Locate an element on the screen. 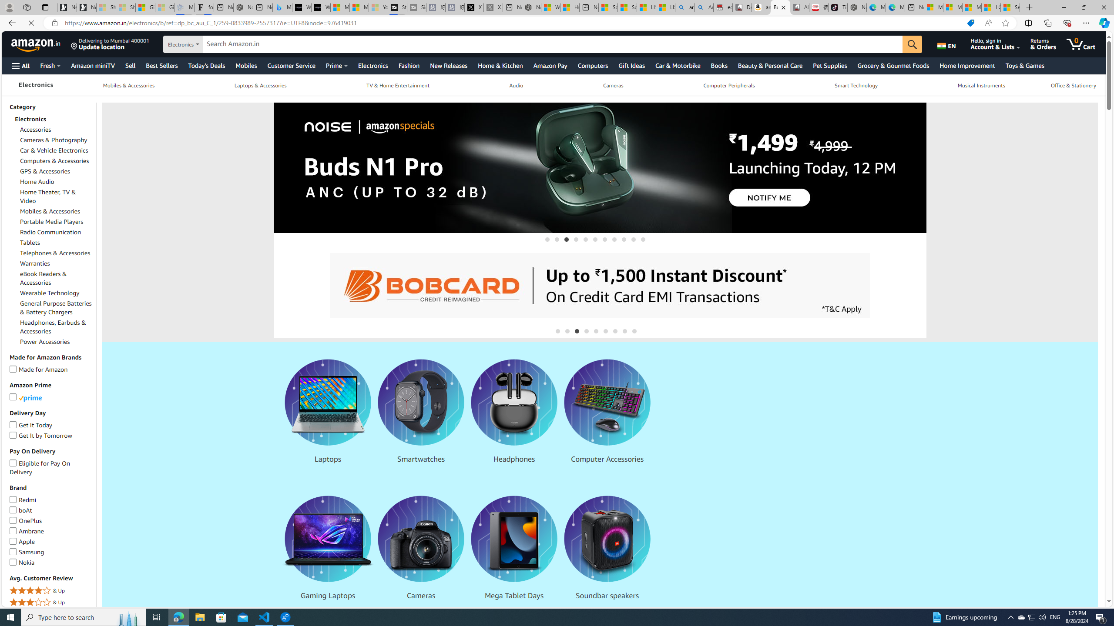  What's the best AI voice generator? - voice.ai is located at coordinates (321, 7).